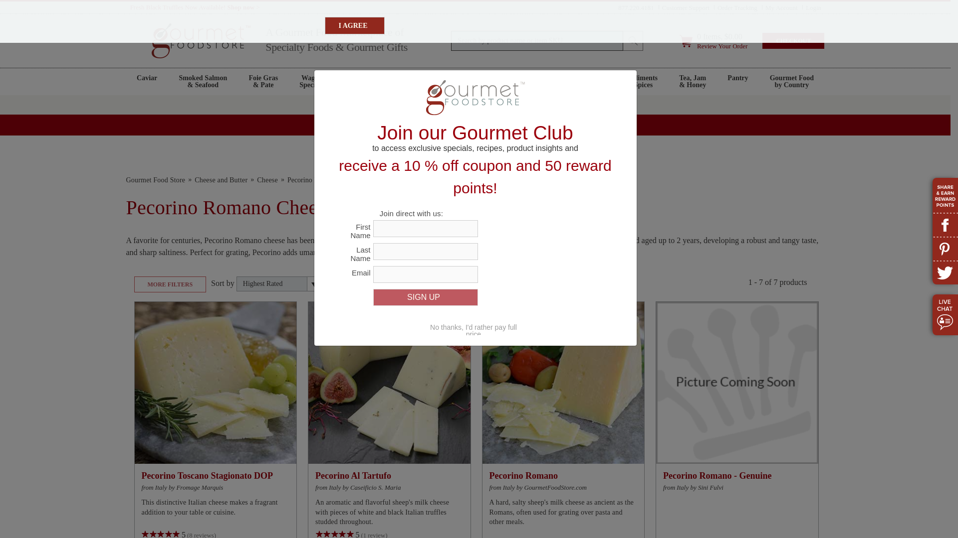  I want to click on Customer Support, so click(686, 7).